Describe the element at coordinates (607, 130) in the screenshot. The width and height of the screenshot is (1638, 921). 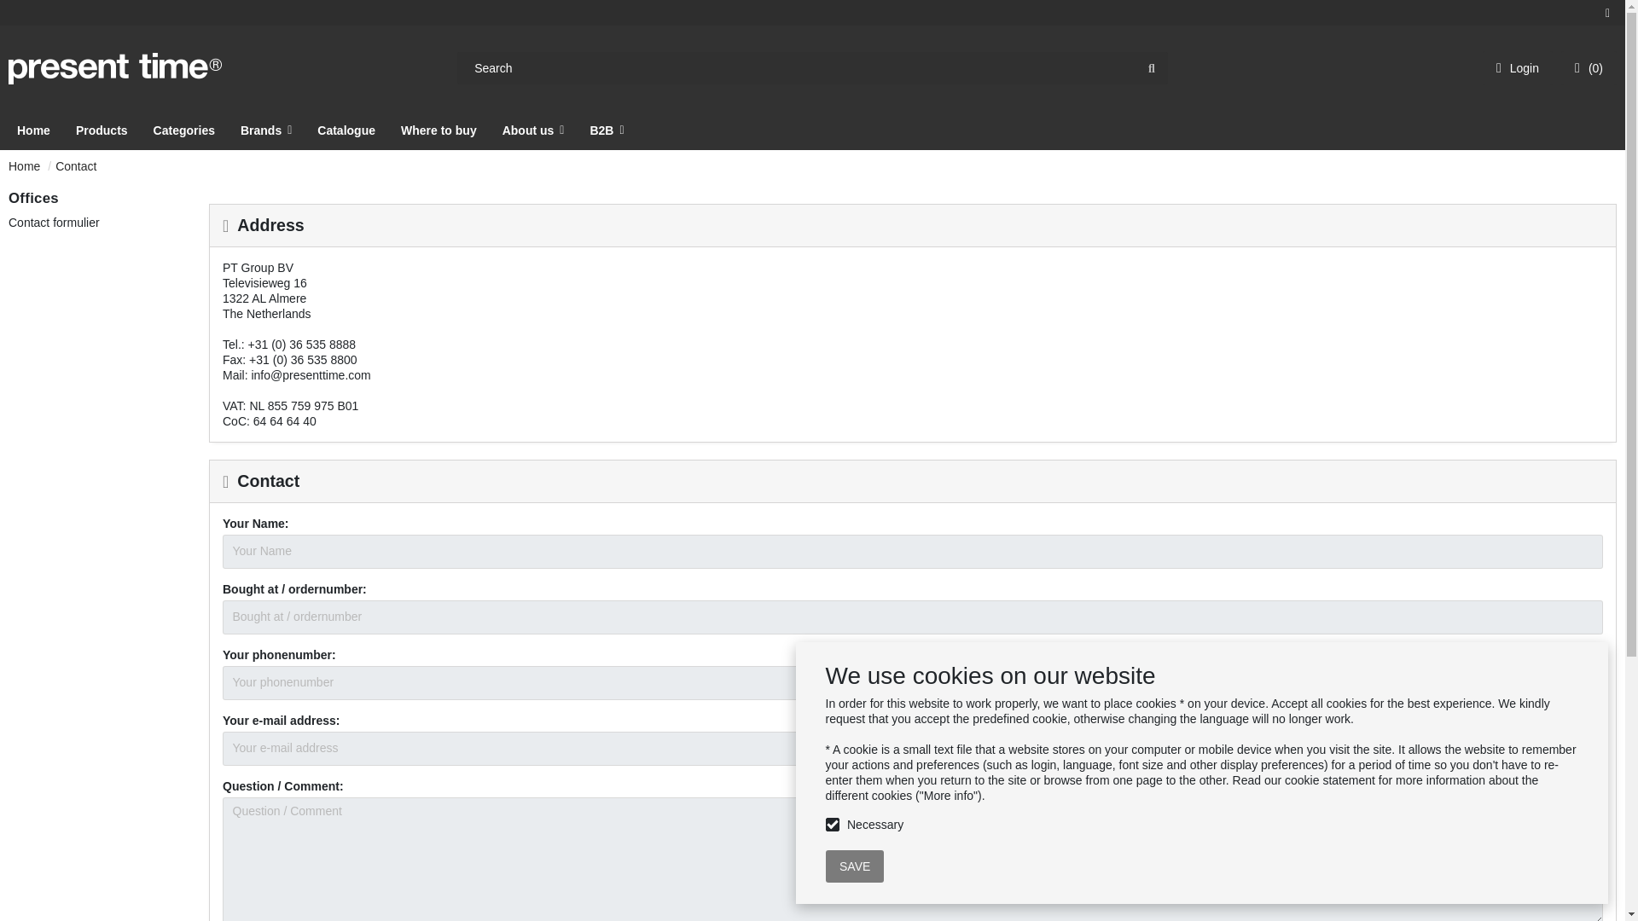
I see `B2B` at that location.